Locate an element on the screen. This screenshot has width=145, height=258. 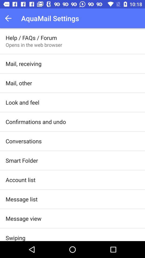
press icon to the left of aquamail settings app is located at coordinates (10, 18).